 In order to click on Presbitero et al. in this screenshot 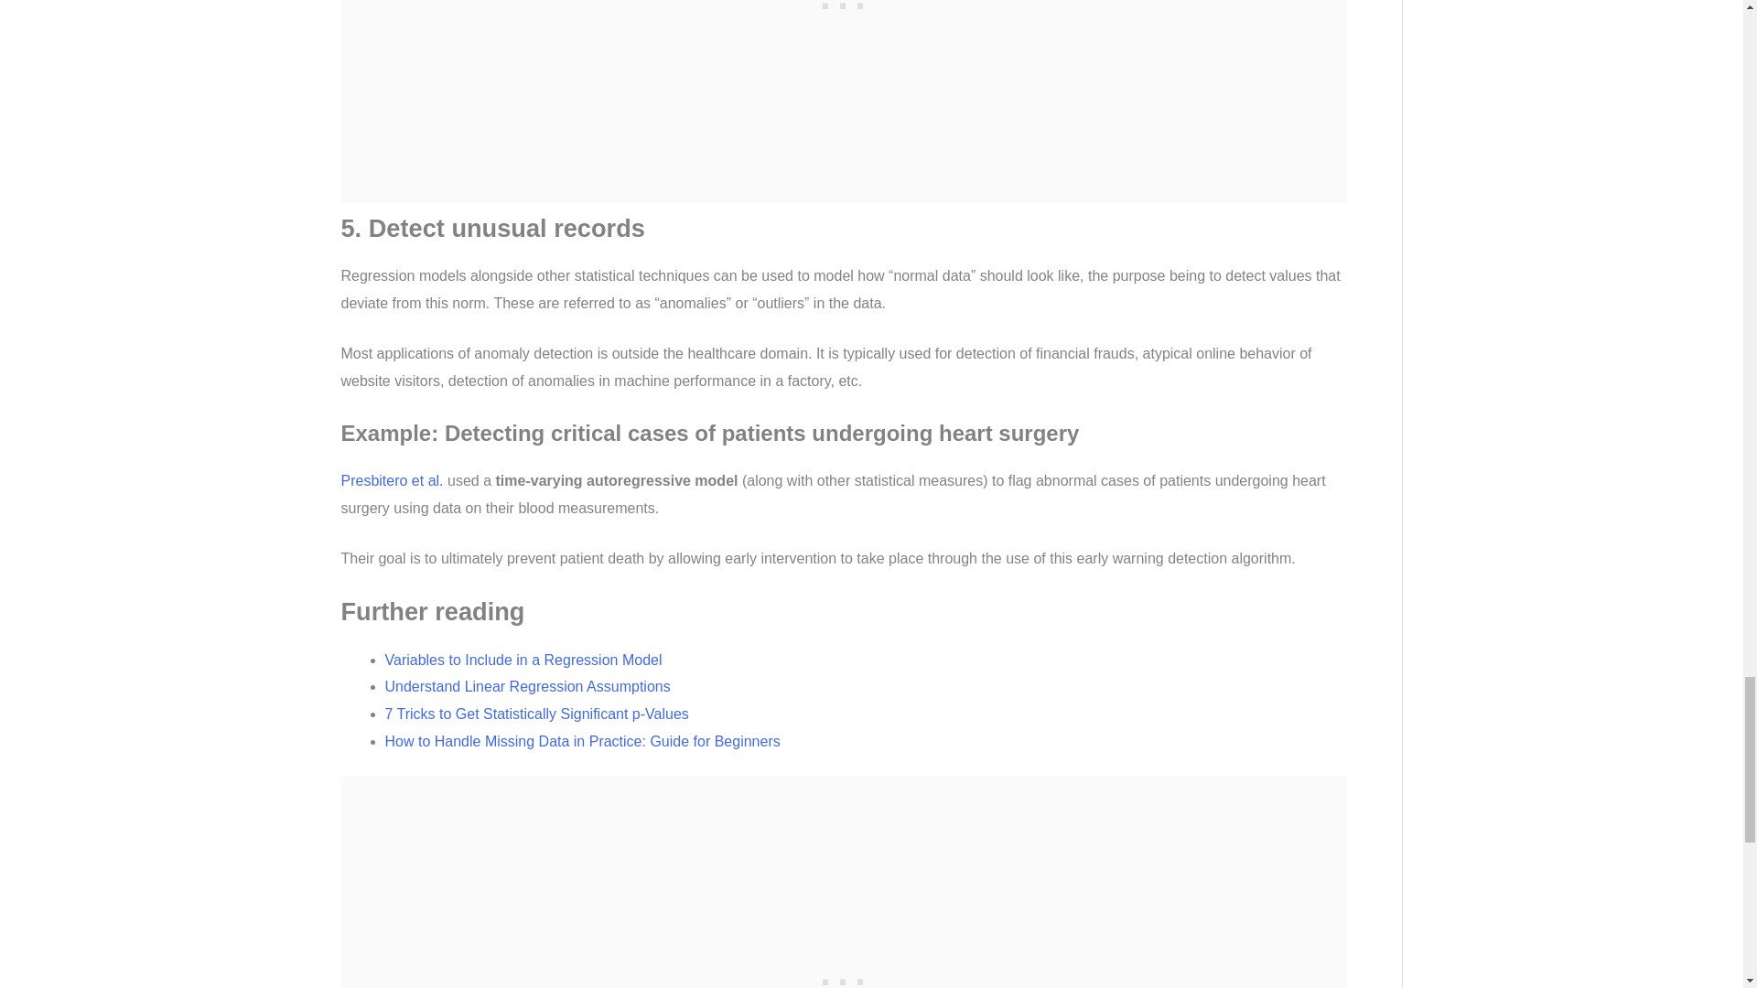, I will do `click(392, 480)`.